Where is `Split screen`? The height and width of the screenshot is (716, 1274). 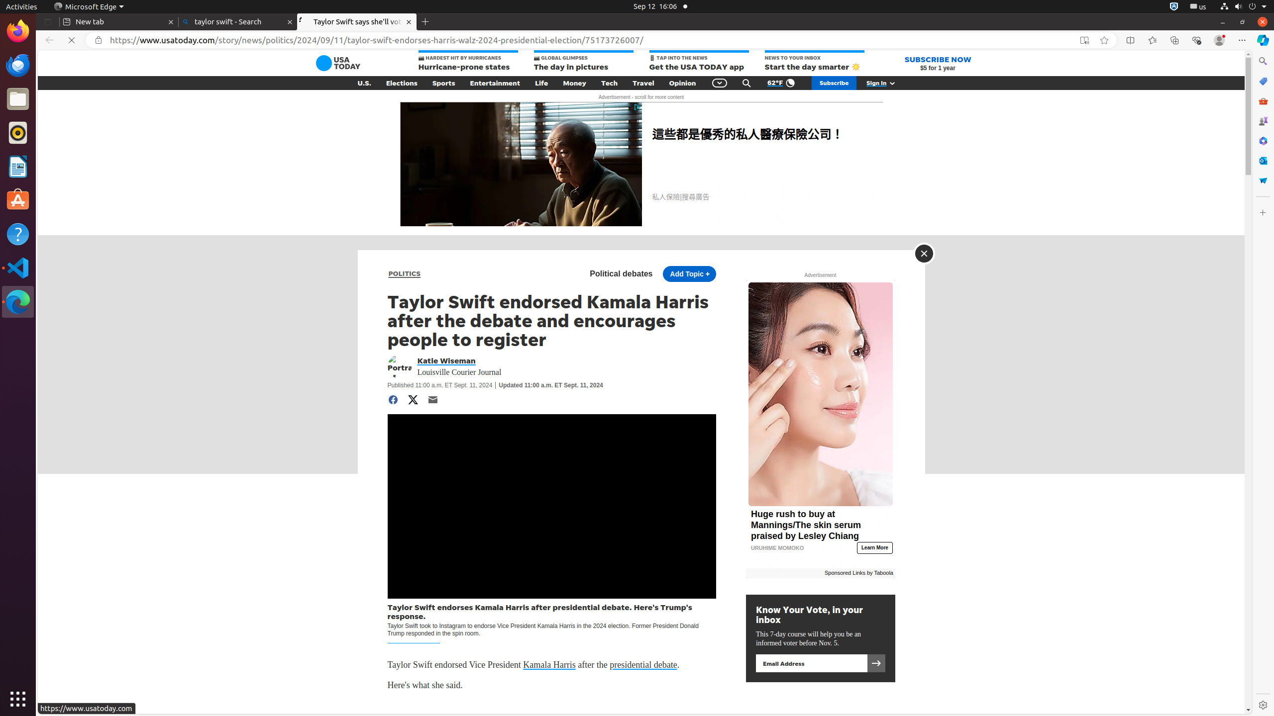 Split screen is located at coordinates (1131, 40).